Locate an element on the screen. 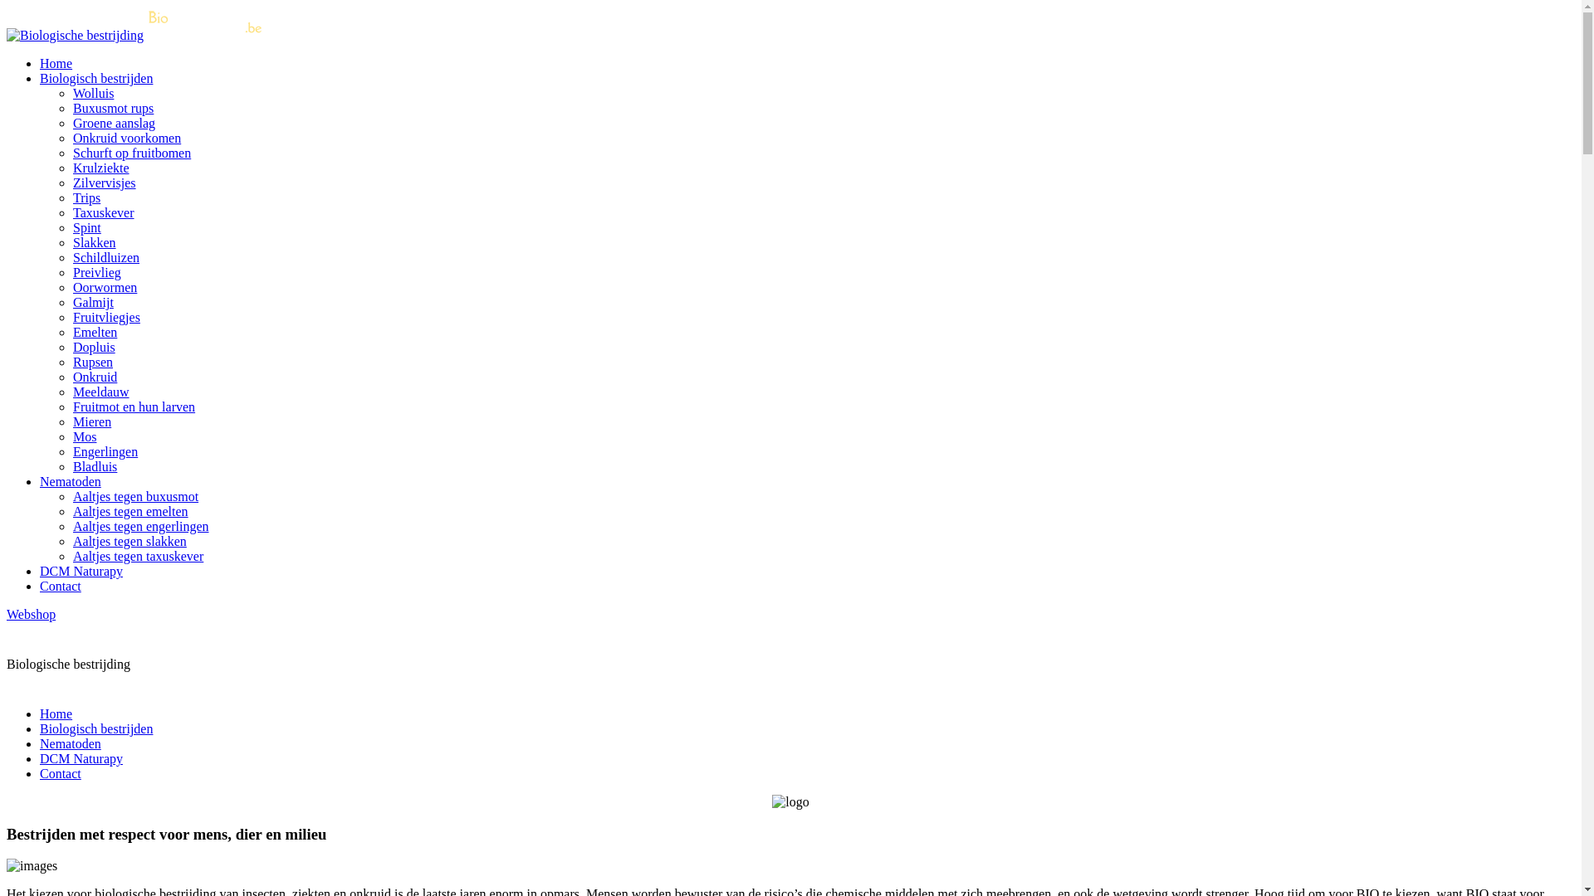  Schurft op fruitbomen is located at coordinates (132, 153).